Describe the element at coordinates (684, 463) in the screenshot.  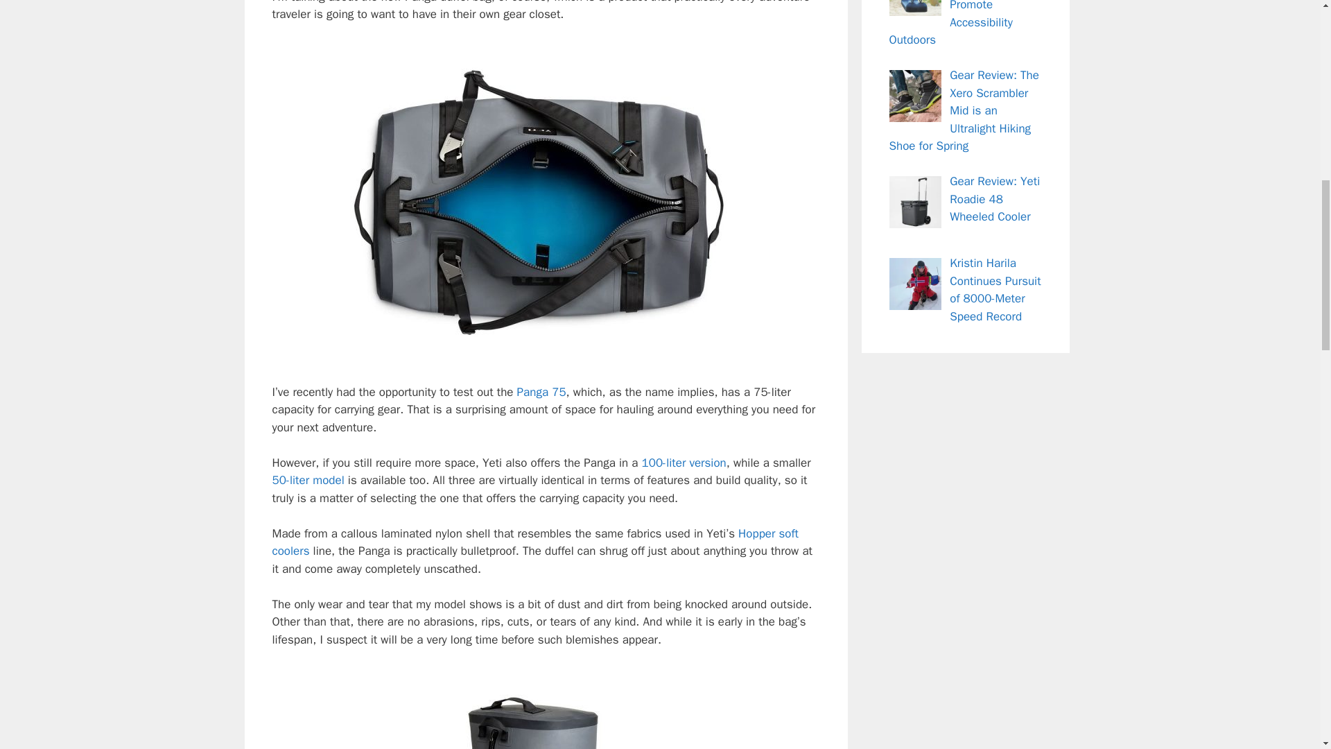
I see `100-liter version` at that location.